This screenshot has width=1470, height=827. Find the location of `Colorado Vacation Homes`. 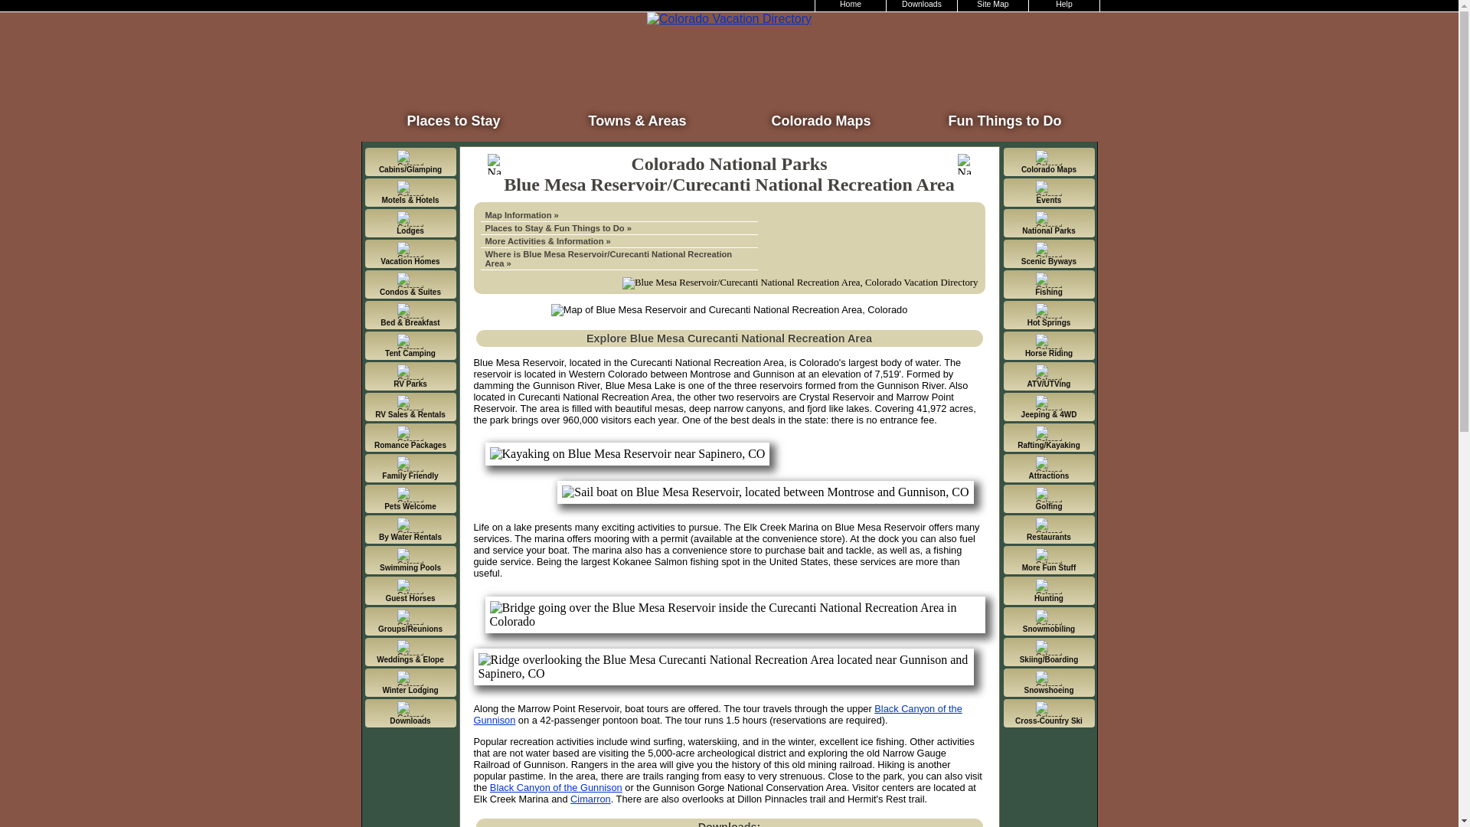

Colorado Vacation Homes is located at coordinates (410, 253).